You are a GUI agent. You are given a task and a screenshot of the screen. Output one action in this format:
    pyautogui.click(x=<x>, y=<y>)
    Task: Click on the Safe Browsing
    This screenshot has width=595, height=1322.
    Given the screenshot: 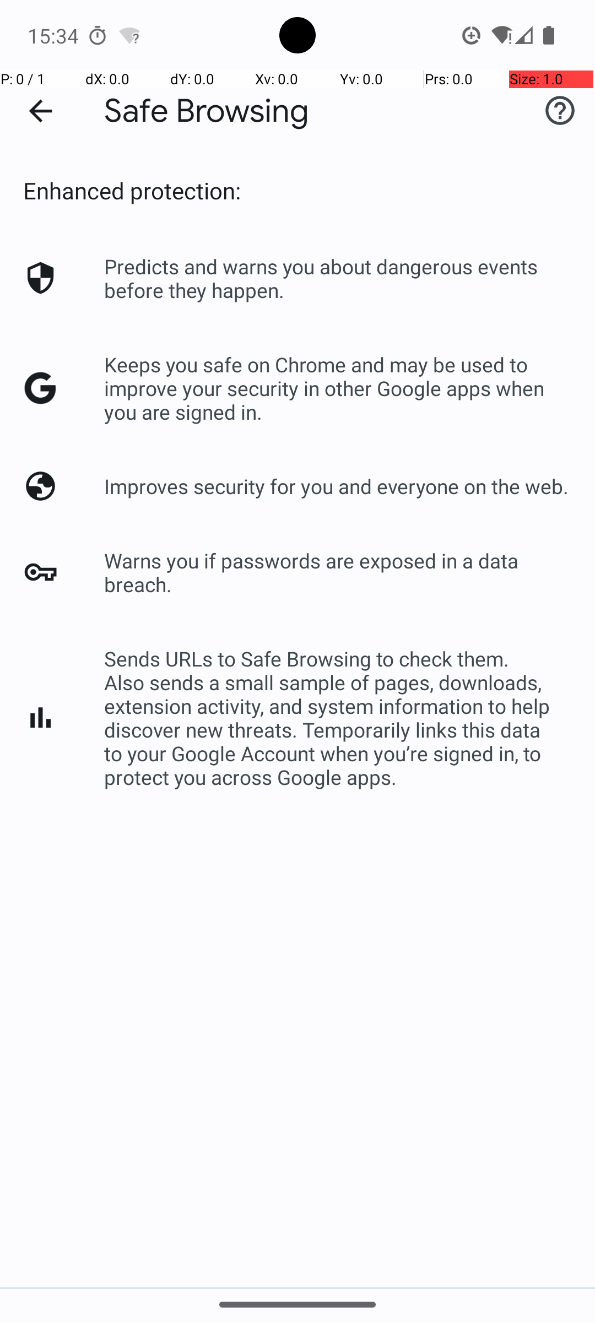 What is the action you would take?
    pyautogui.click(x=207, y=111)
    